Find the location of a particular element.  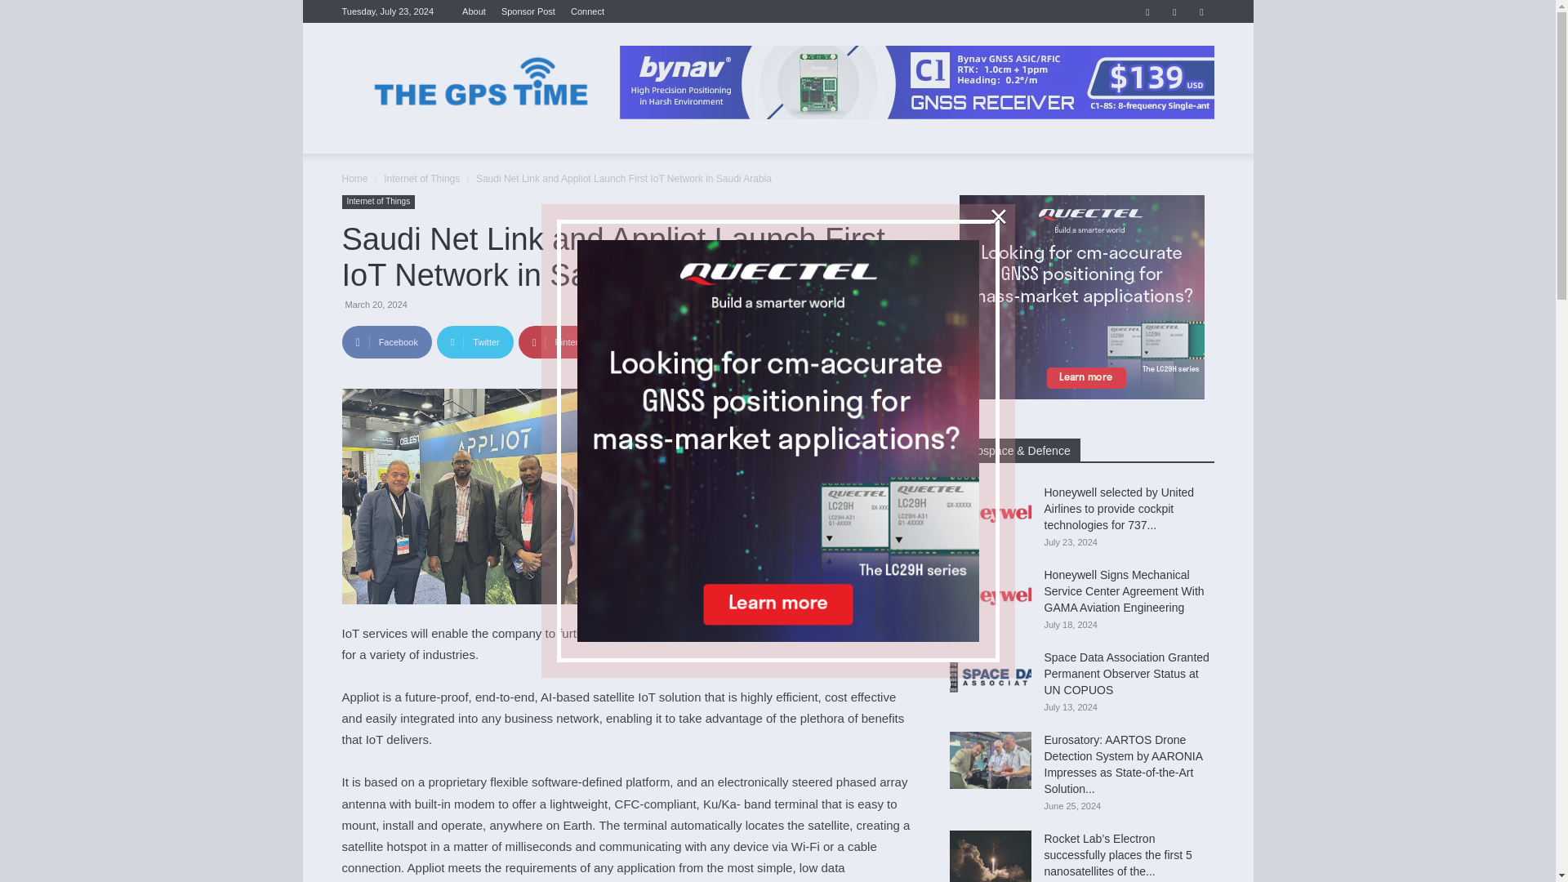

WhatsApp is located at coordinates (656, 341).